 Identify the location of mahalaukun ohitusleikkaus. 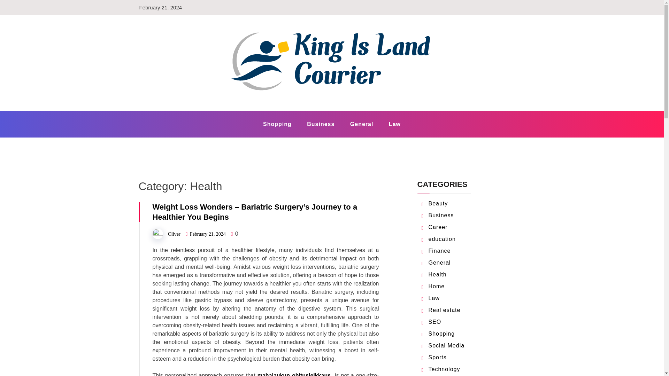
(294, 374).